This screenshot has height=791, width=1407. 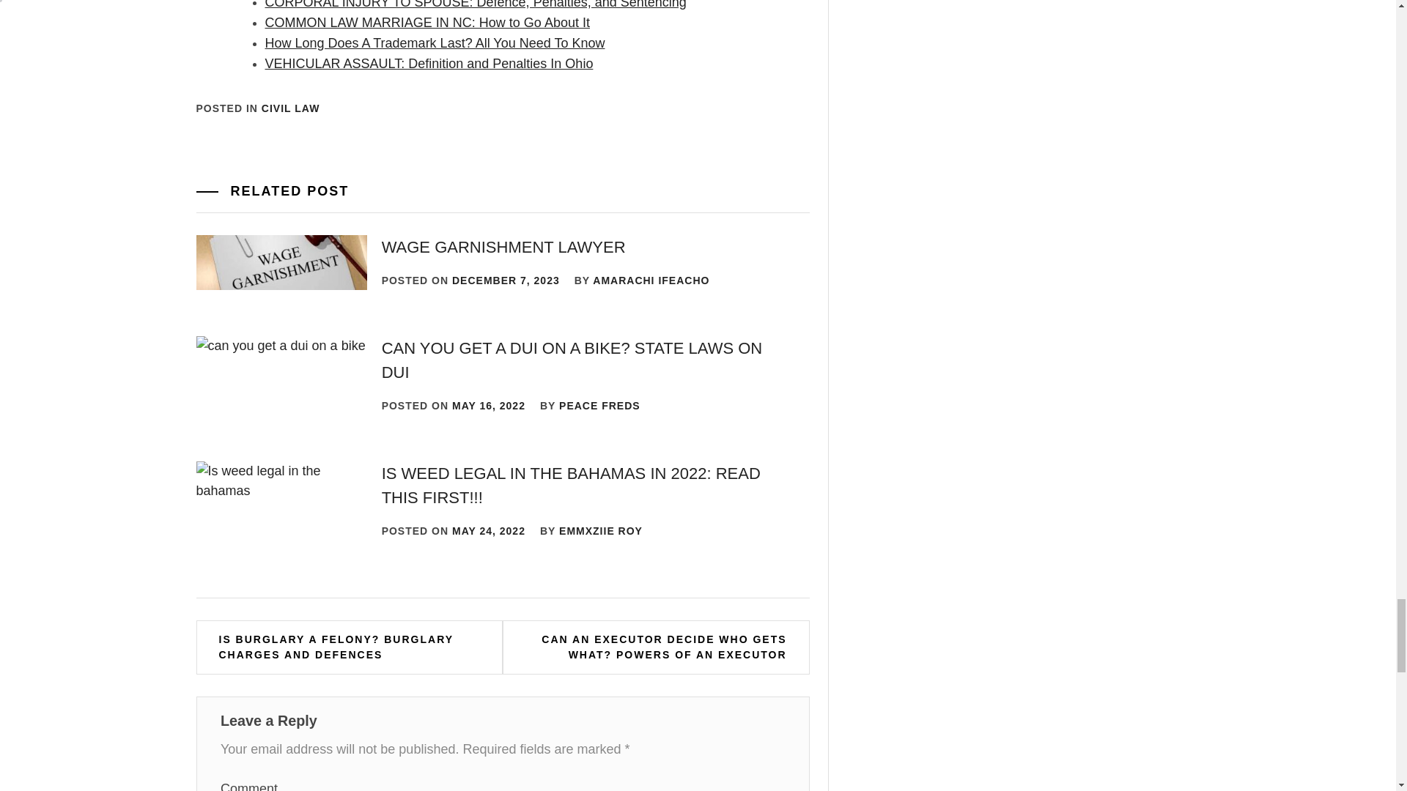 I want to click on EMMXZIIE ROY, so click(x=601, y=531).